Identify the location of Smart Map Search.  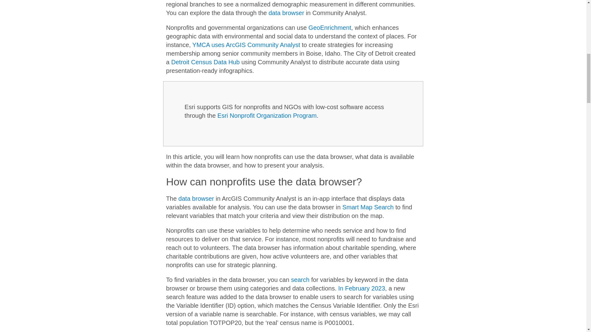
(368, 207).